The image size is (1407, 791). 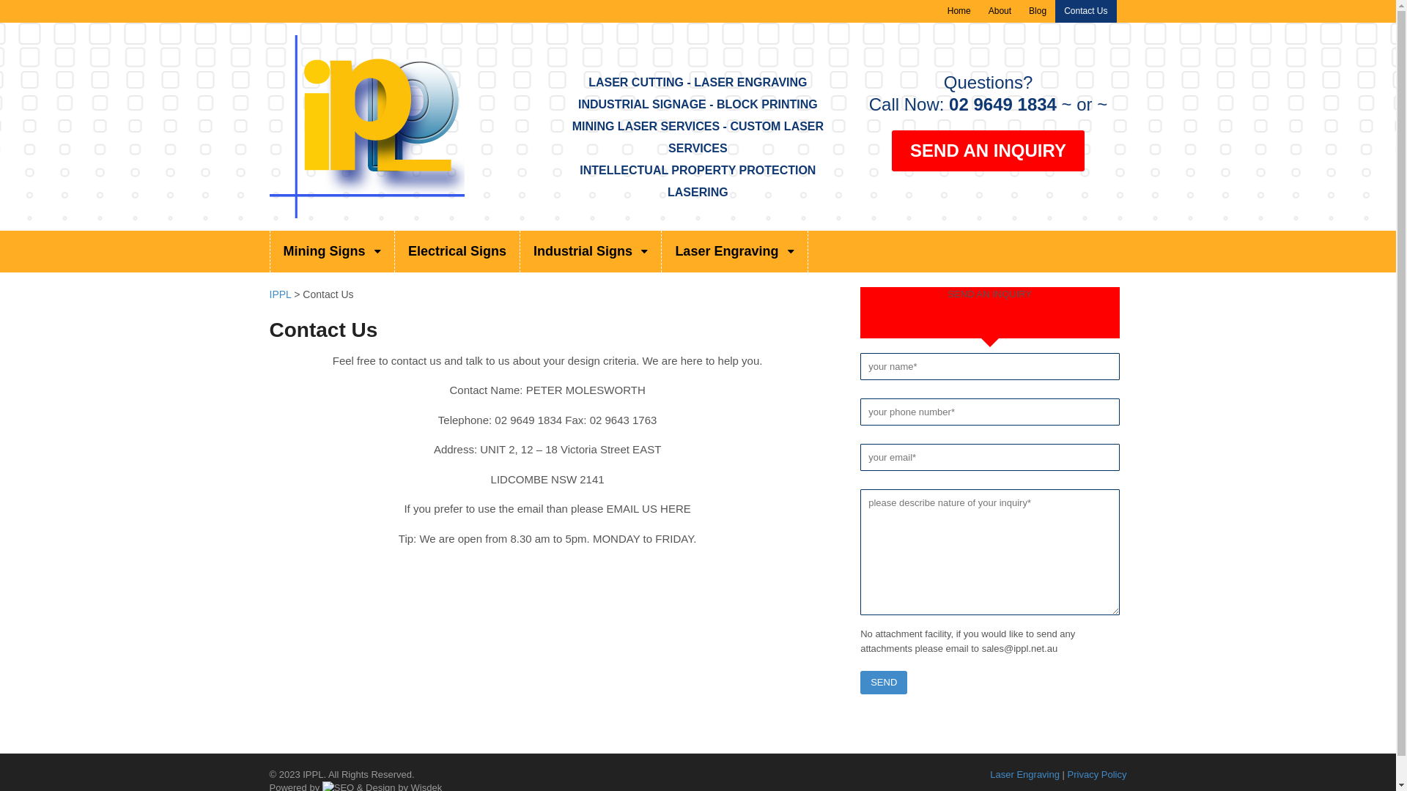 I want to click on Privacy Policy, so click(x=1098, y=775).